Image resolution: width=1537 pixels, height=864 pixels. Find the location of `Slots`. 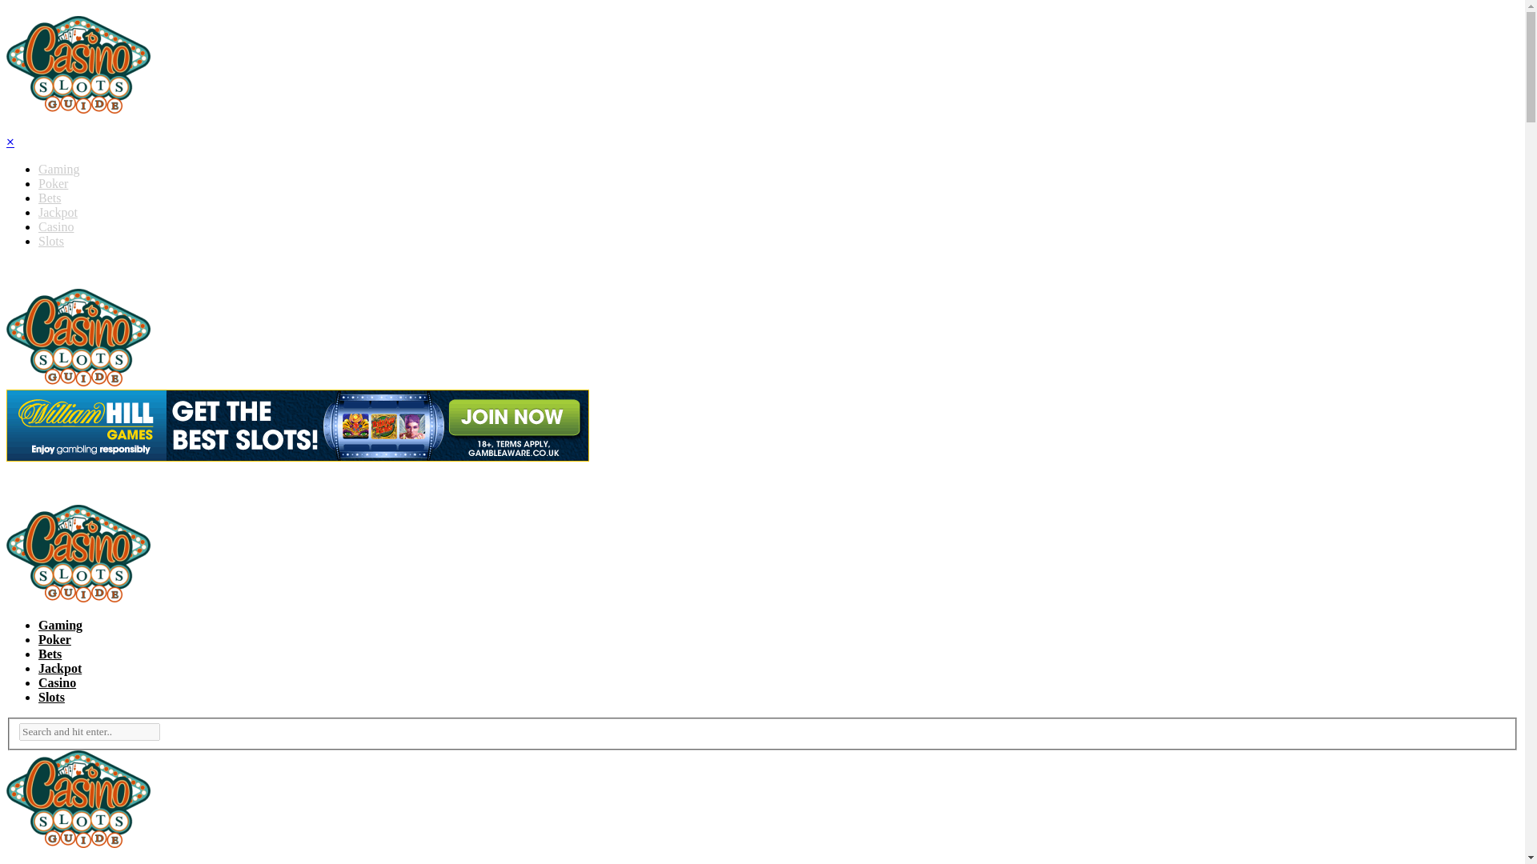

Slots is located at coordinates (51, 697).